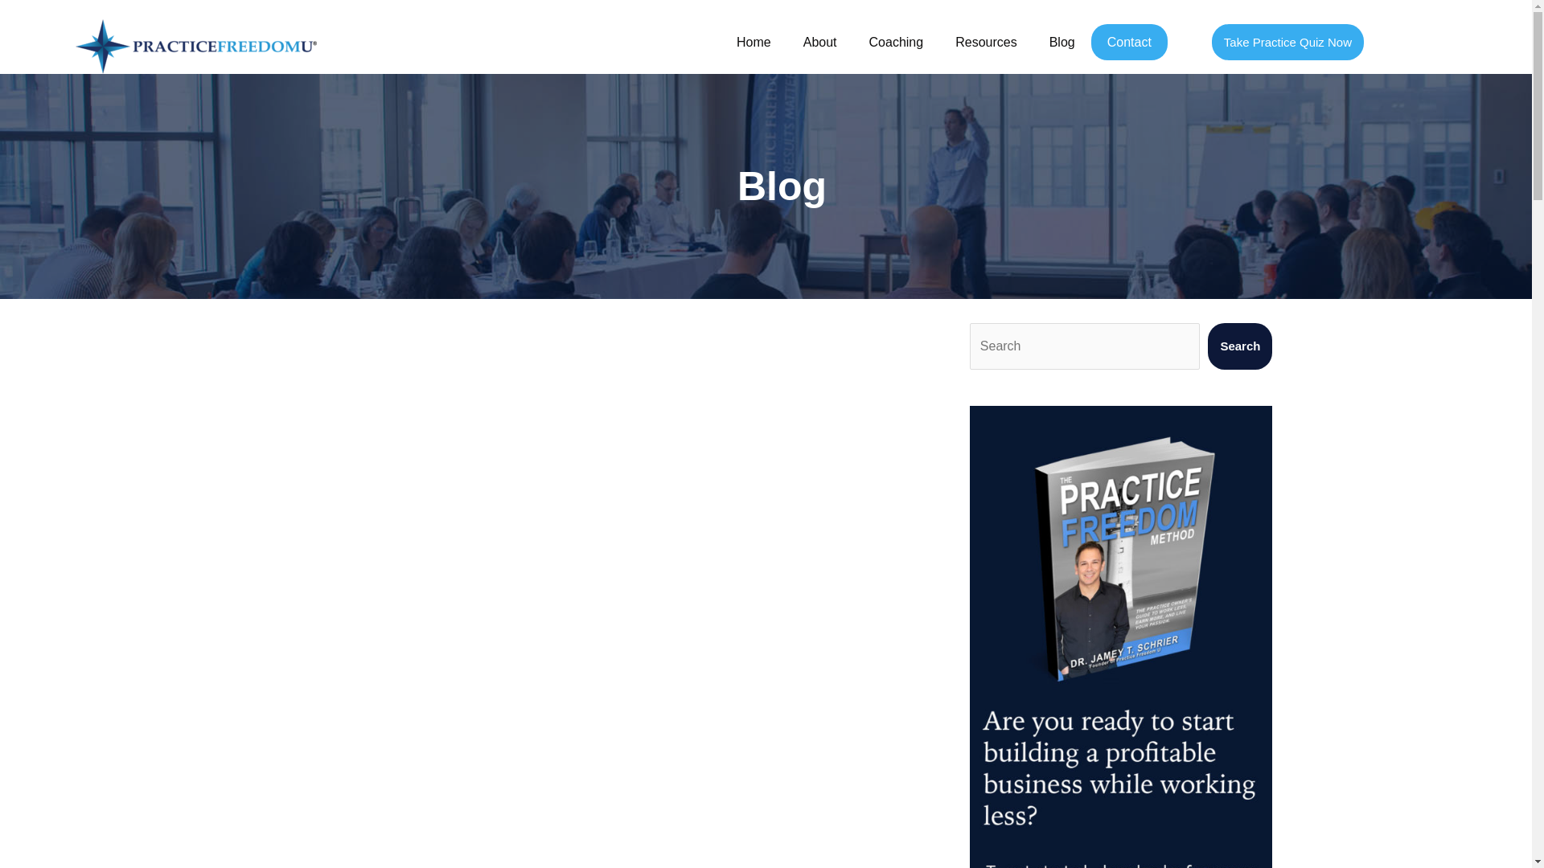 The image size is (1544, 868). What do you see at coordinates (1240, 346) in the screenshot?
I see `Search` at bounding box center [1240, 346].